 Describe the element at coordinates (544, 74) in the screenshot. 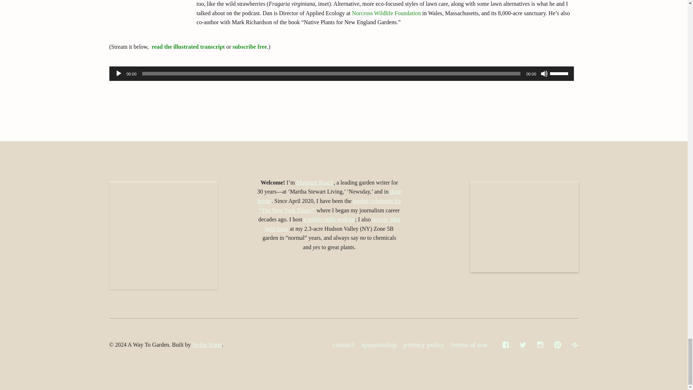

I see `Mute` at that location.